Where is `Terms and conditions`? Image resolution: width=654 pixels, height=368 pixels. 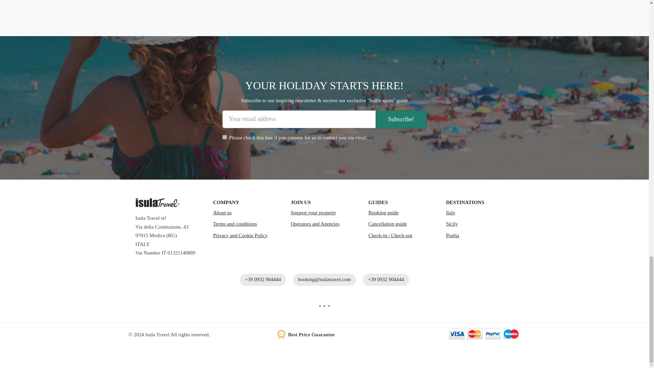
Terms and conditions is located at coordinates (247, 224).